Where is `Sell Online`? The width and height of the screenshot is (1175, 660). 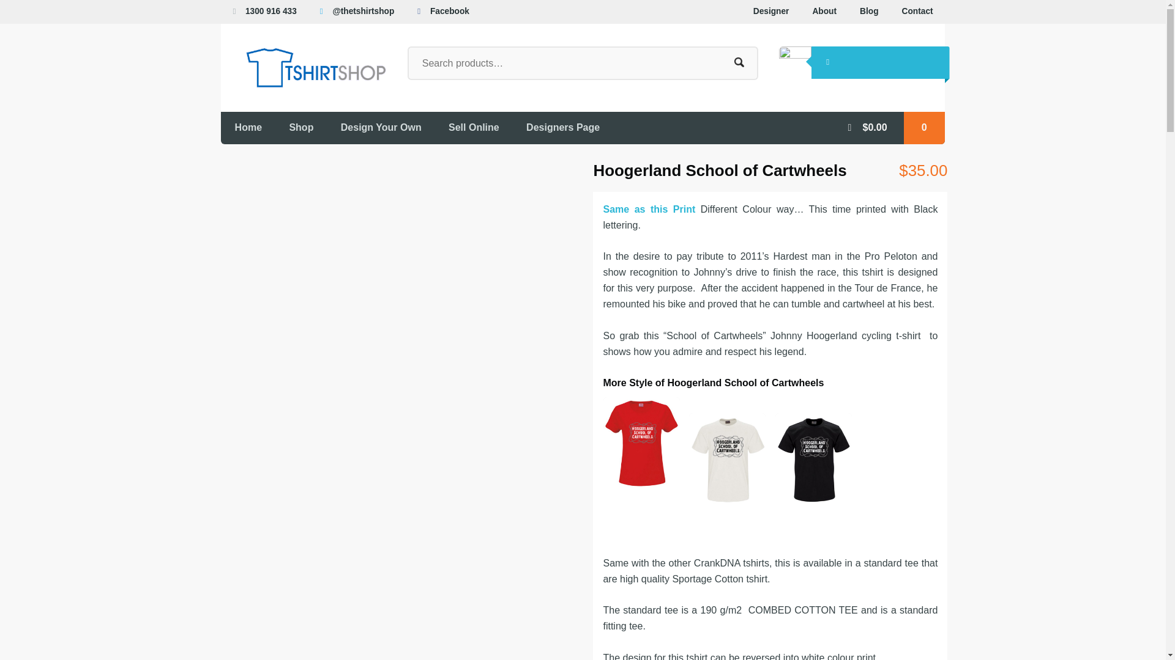 Sell Online is located at coordinates (474, 128).